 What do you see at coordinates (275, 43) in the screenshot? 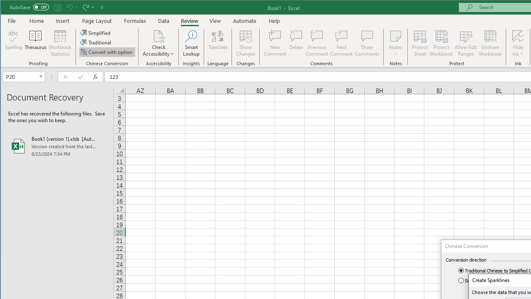
I see `New Comment` at bounding box center [275, 43].